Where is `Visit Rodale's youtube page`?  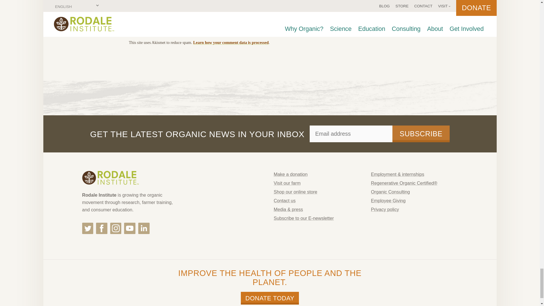
Visit Rodale's youtube page is located at coordinates (130, 228).